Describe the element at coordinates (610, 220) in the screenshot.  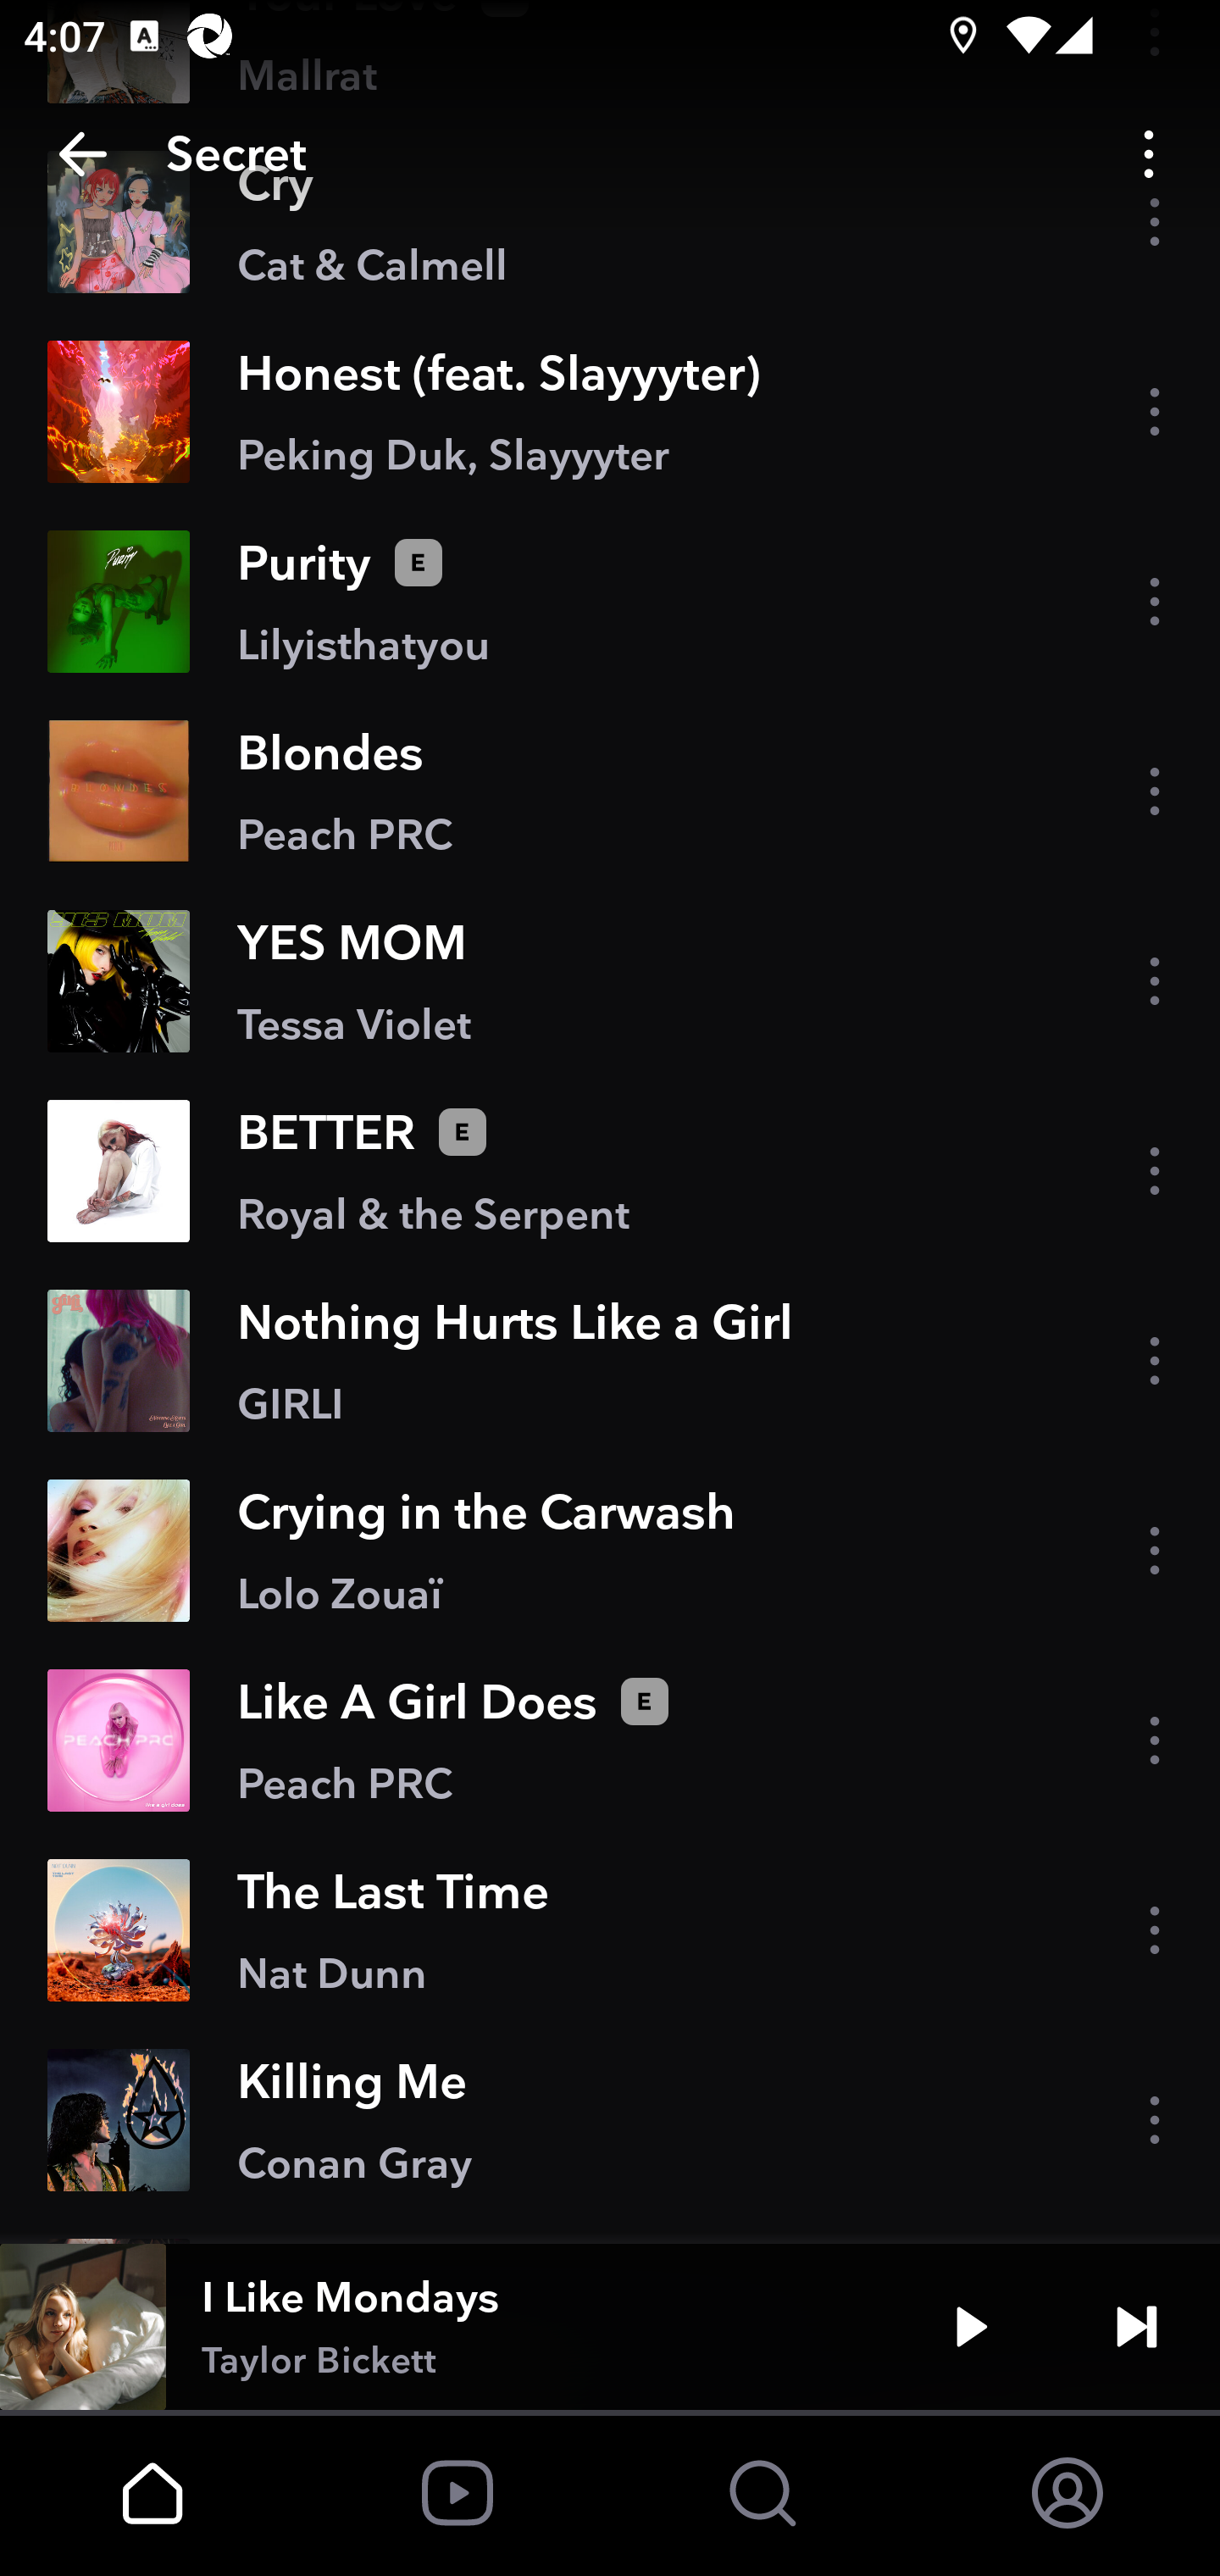
I see `Cry Cat & Calmell` at that location.